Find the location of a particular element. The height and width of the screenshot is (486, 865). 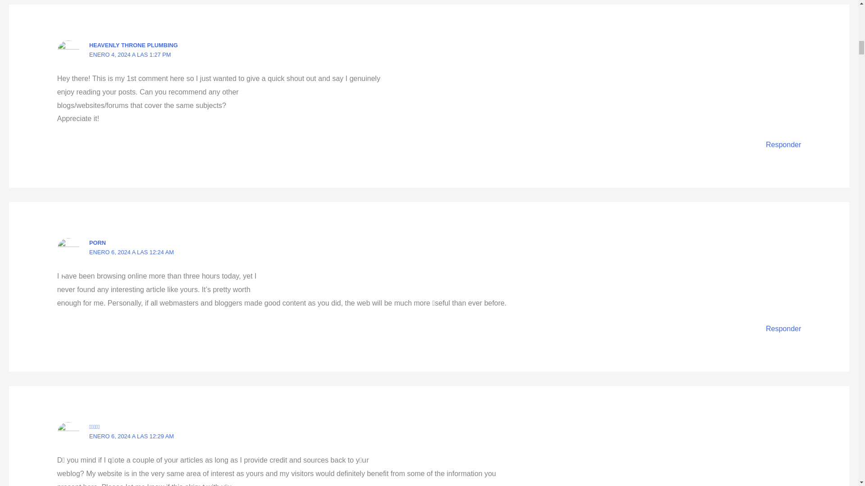

ENERO 6, 2024 A LAS 12:24 AM is located at coordinates (131, 252).